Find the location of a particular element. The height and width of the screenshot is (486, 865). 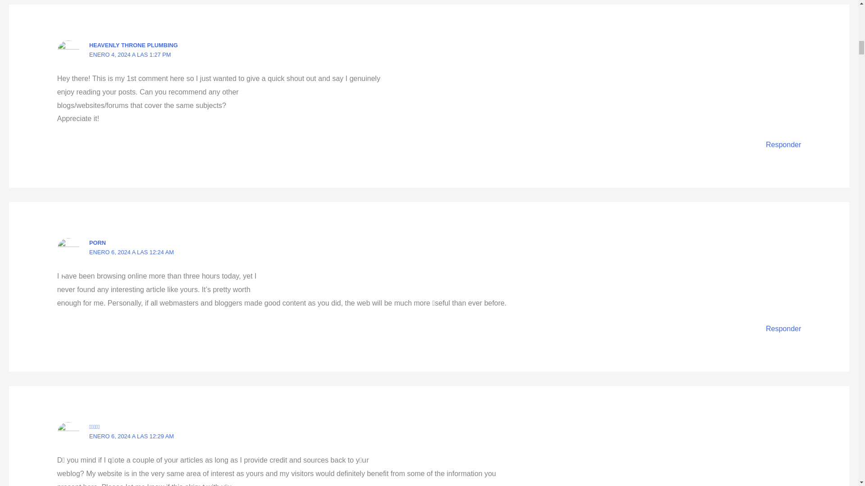

ENERO 6, 2024 A LAS 12:24 AM is located at coordinates (131, 252).